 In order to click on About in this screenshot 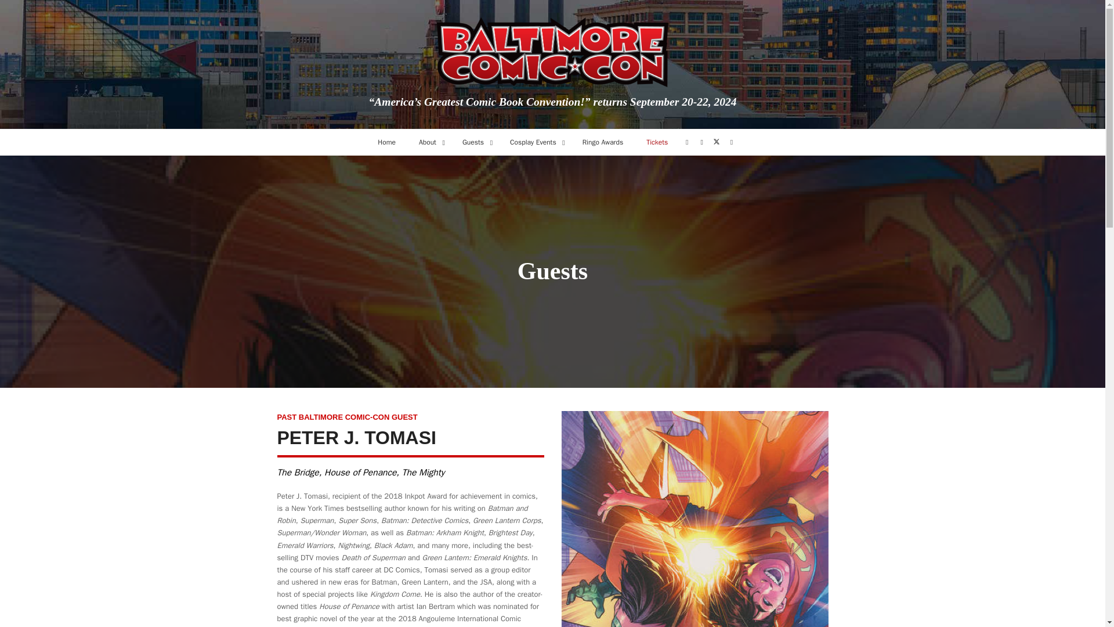, I will do `click(429, 142)`.